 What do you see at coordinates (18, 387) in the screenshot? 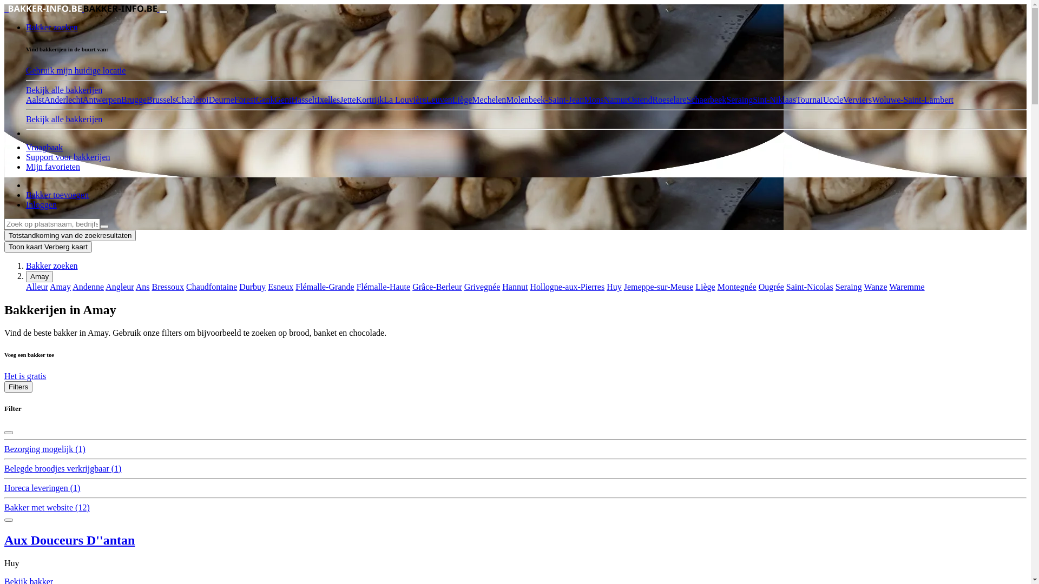
I see `Filters` at bounding box center [18, 387].